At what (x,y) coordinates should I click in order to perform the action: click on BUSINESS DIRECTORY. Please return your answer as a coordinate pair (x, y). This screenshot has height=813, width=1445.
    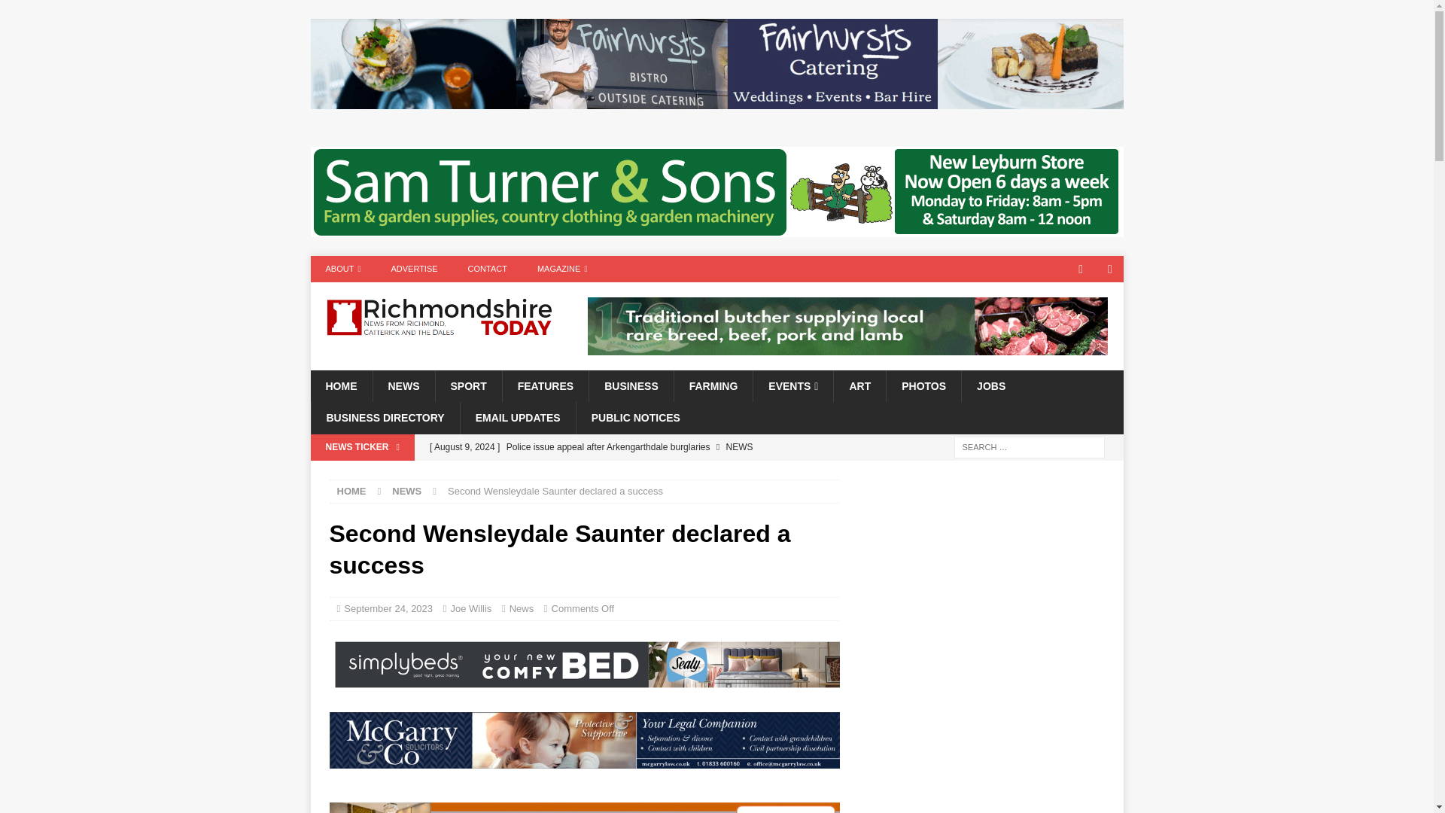
    Looking at the image, I should click on (385, 417).